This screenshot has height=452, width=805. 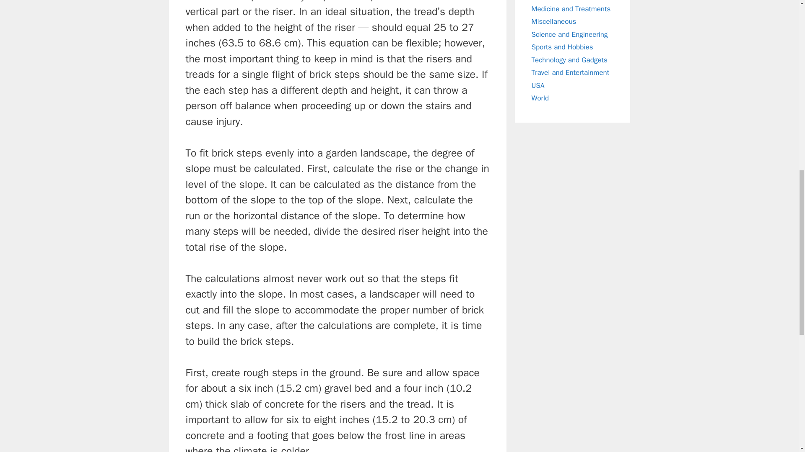 I want to click on Technology and Gadgets, so click(x=569, y=59).